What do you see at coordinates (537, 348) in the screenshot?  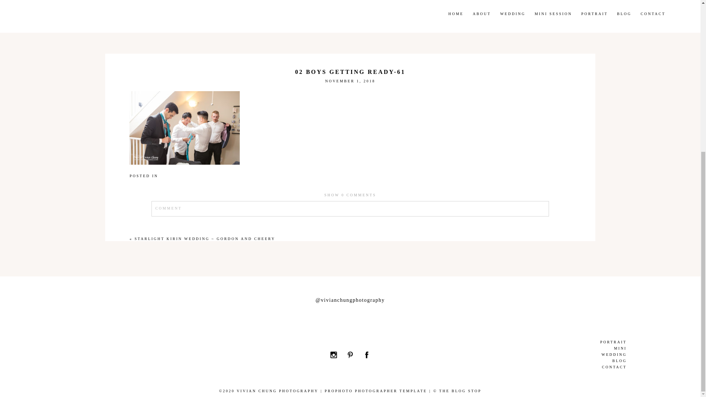 I see `MINI` at bounding box center [537, 348].